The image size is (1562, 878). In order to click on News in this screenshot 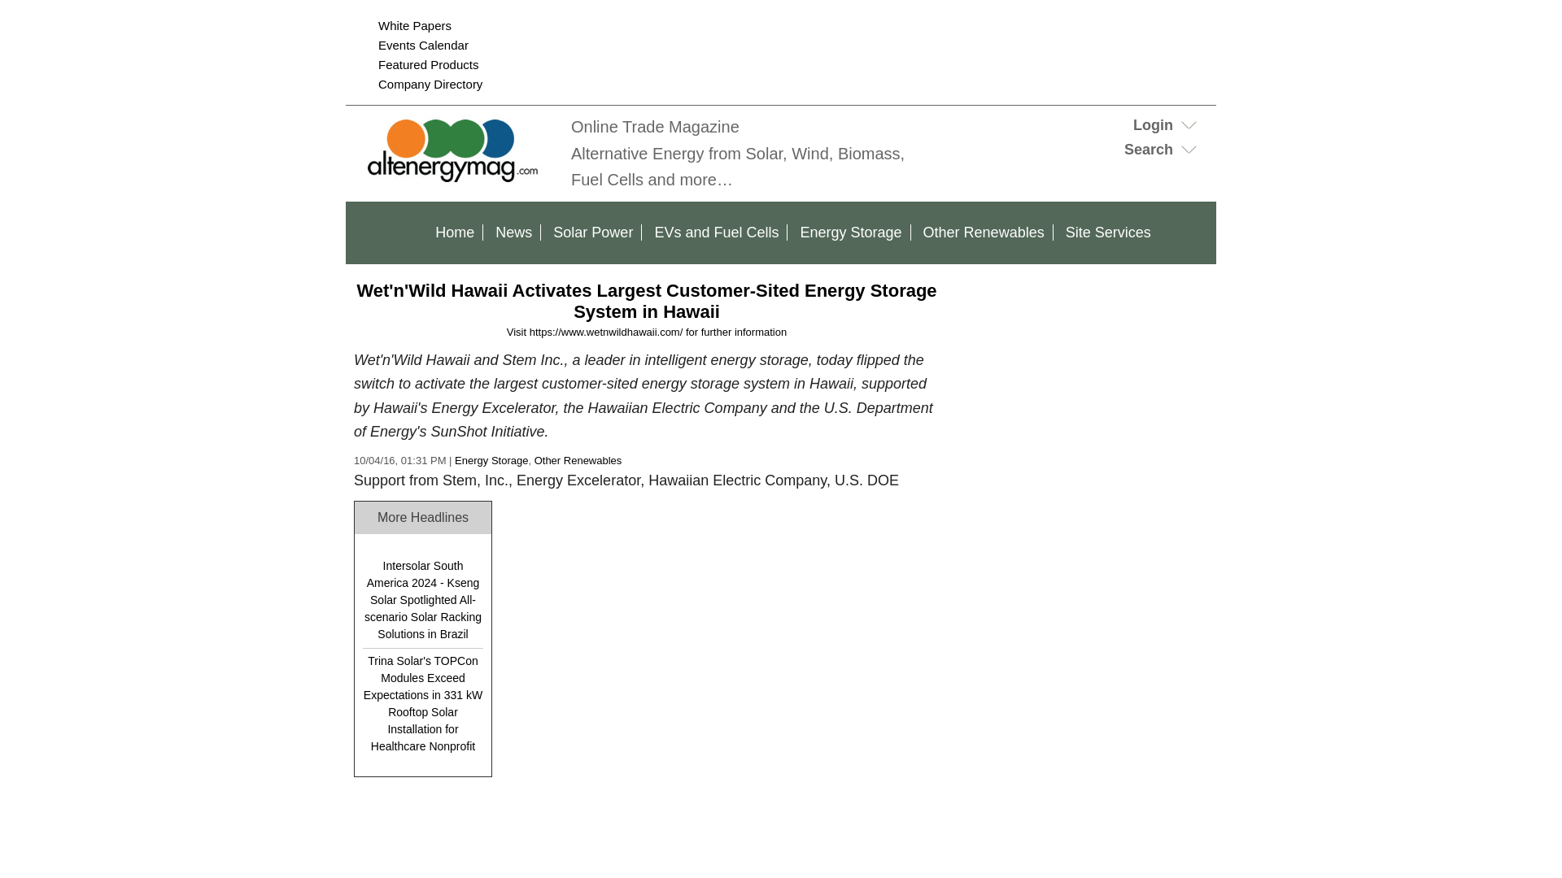, I will do `click(514, 233)`.